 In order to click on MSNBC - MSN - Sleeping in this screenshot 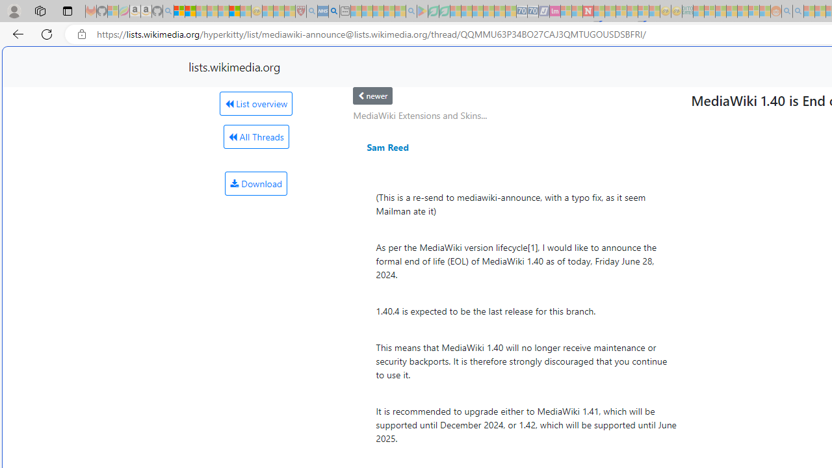, I will do `click(698, 12)`.